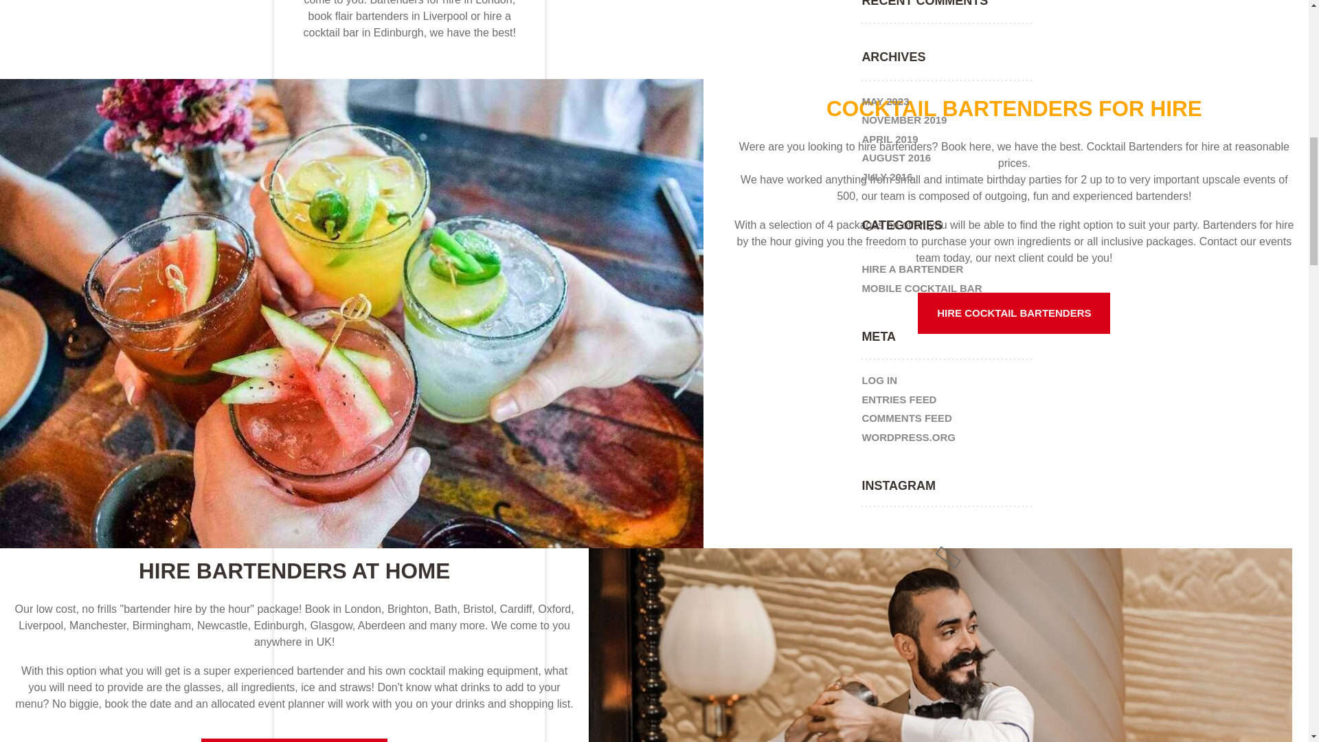  Describe the element at coordinates (1014, 313) in the screenshot. I see `HIRE COCKTAIL BARTENDERS` at that location.